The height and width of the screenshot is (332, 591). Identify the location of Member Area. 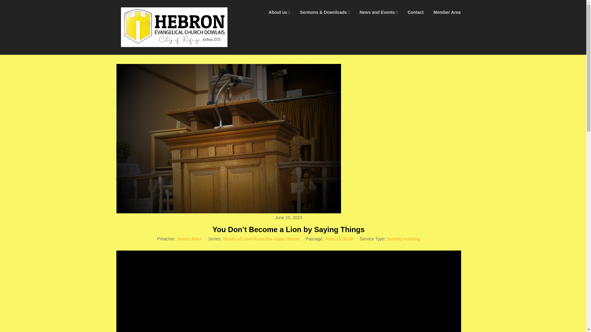
(447, 12).